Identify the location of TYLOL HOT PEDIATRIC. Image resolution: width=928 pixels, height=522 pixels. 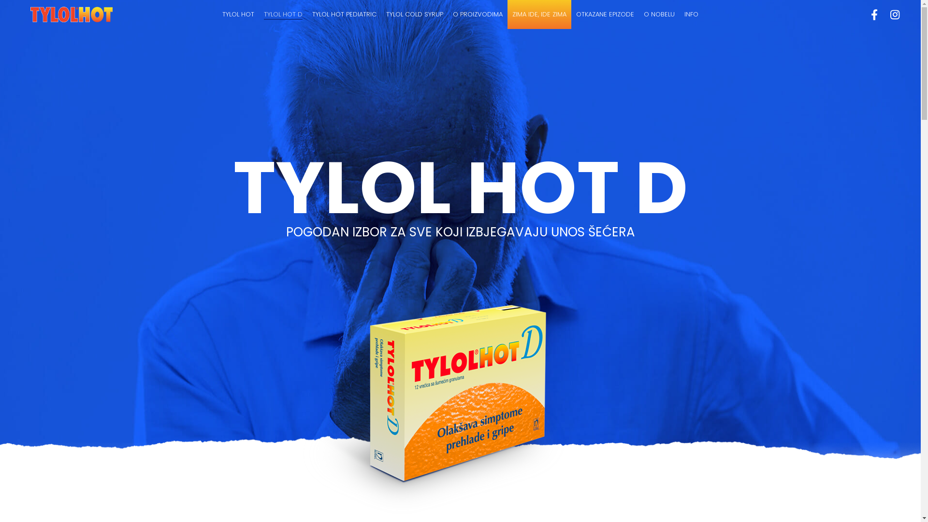
(344, 14).